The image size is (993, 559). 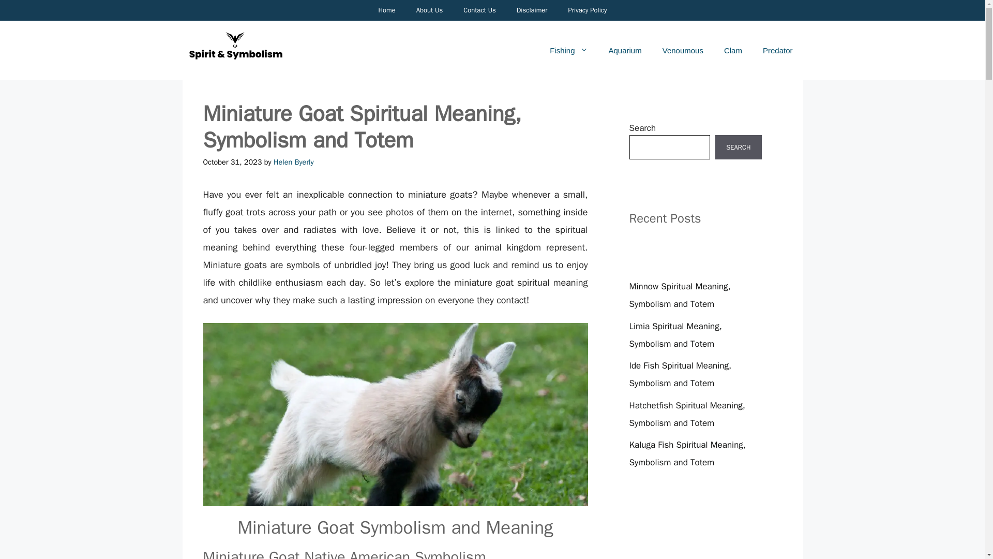 I want to click on Contact Us, so click(x=479, y=10).